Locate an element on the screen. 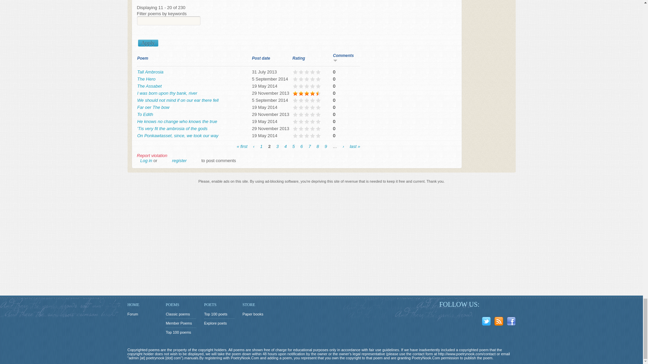  1 is located at coordinates (261, 146).